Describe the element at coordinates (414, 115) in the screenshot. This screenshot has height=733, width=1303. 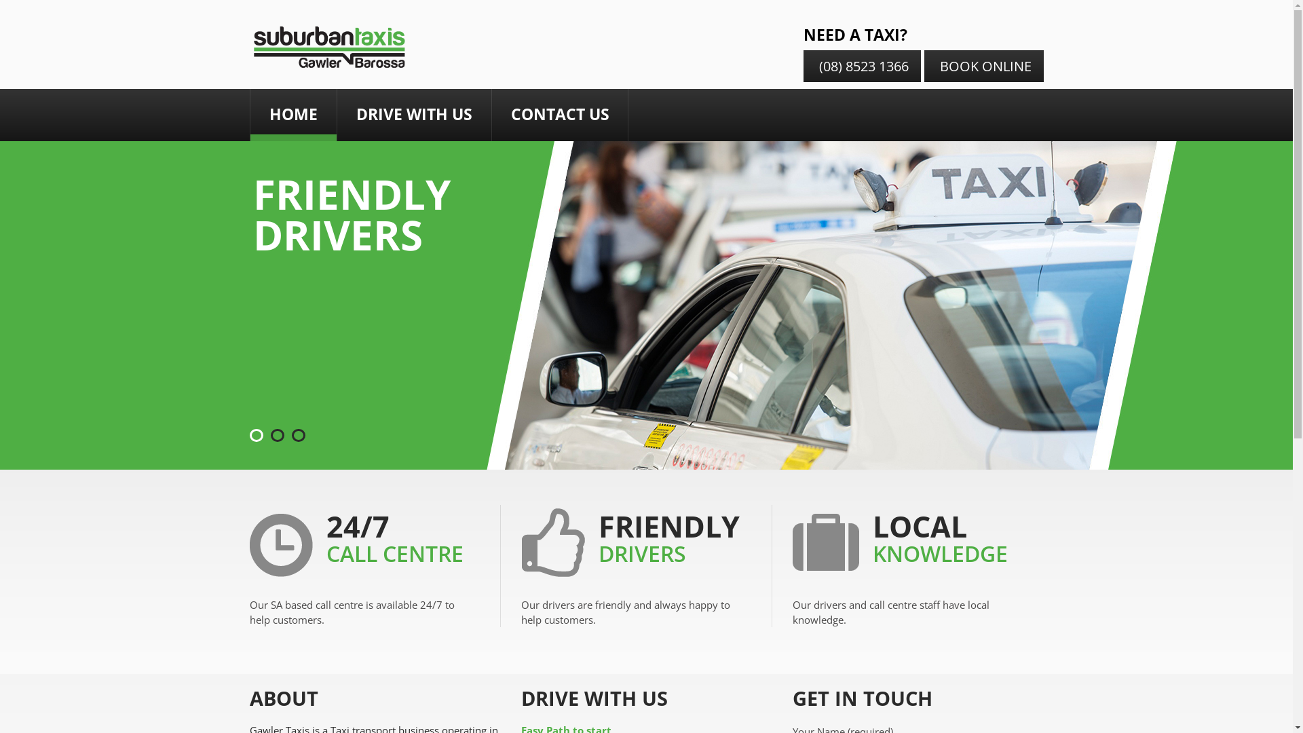
I see `DRIVE WITH US` at that location.